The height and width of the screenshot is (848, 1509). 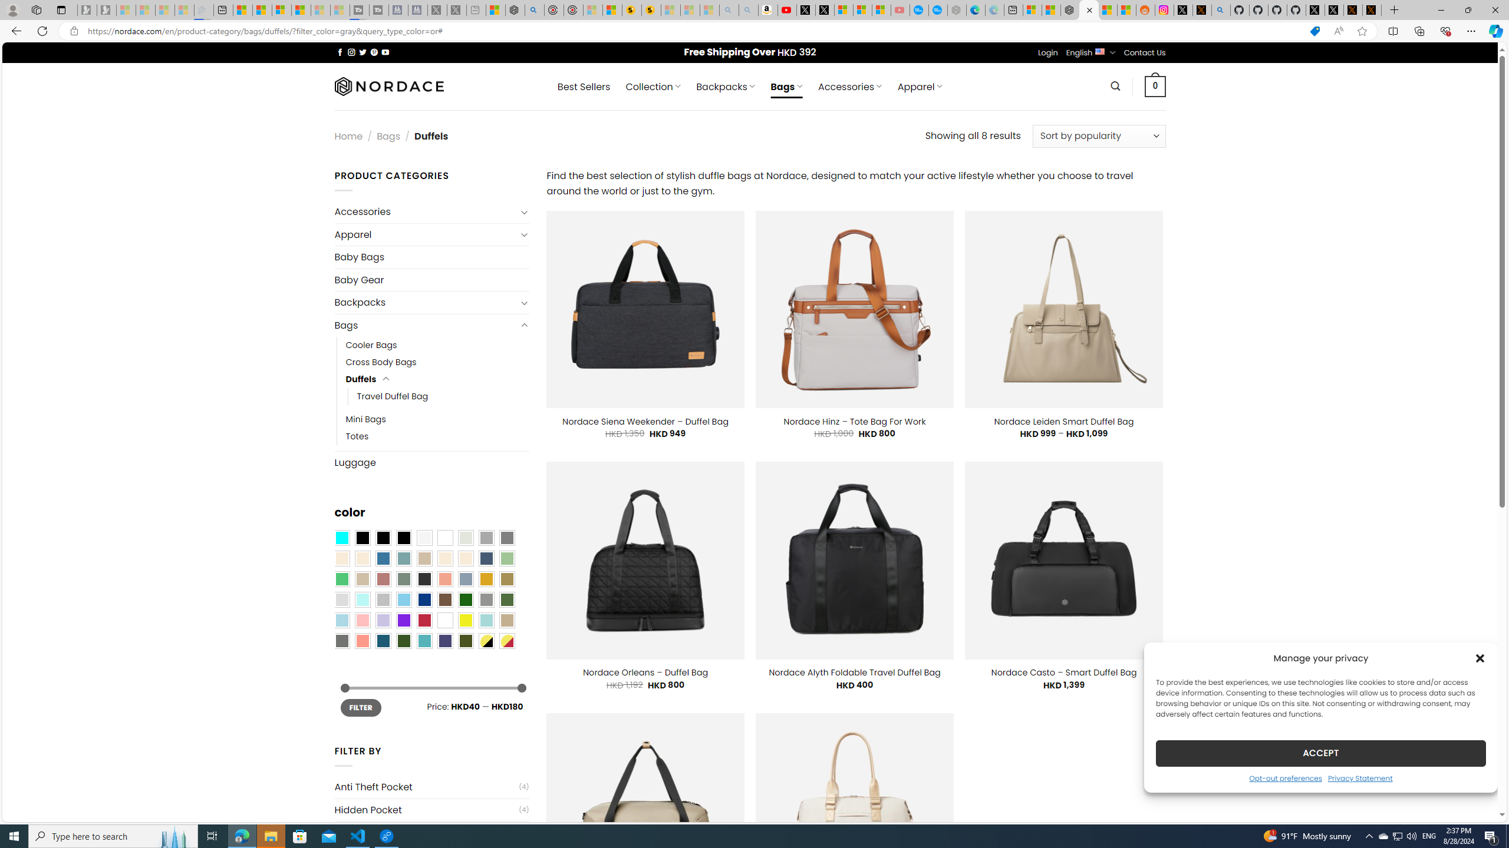 I want to click on Mint, so click(x=362, y=600).